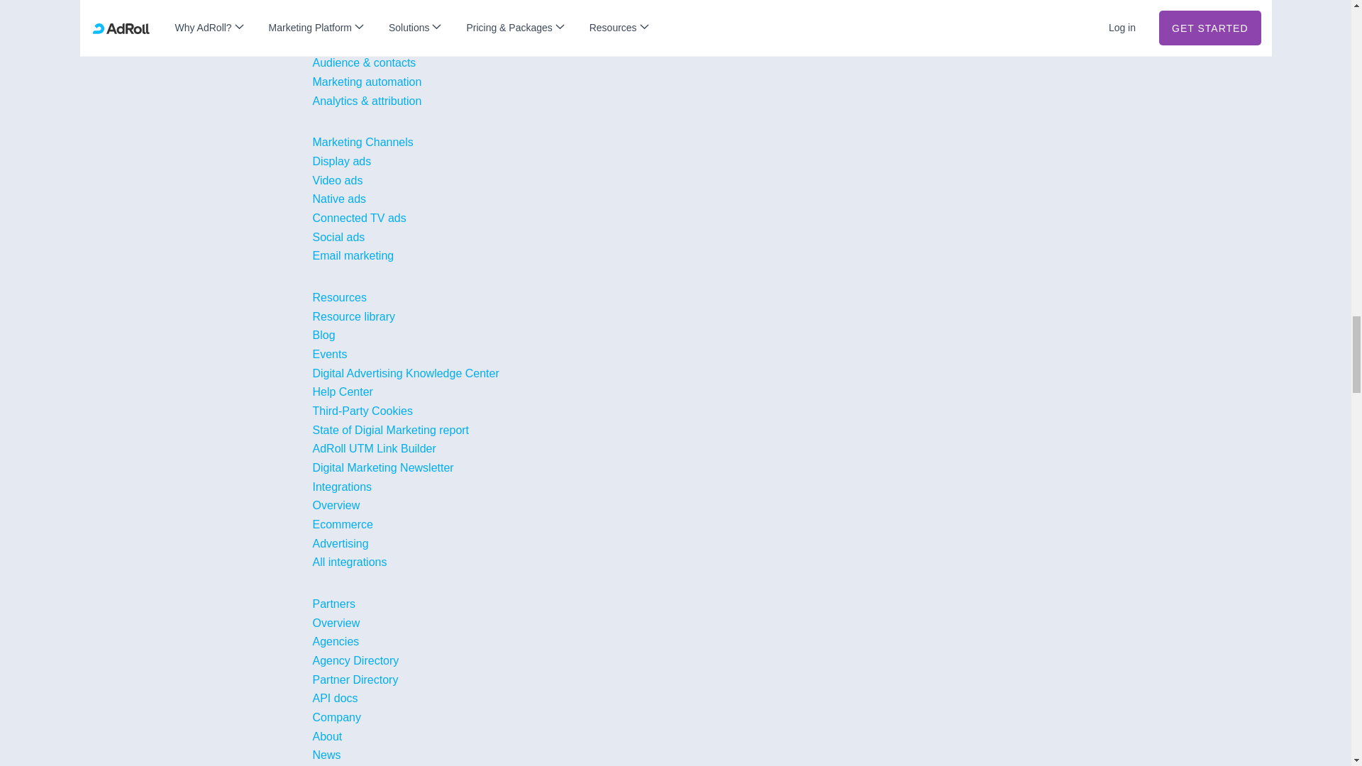  Describe the element at coordinates (335, 623) in the screenshot. I see `Partners` at that location.